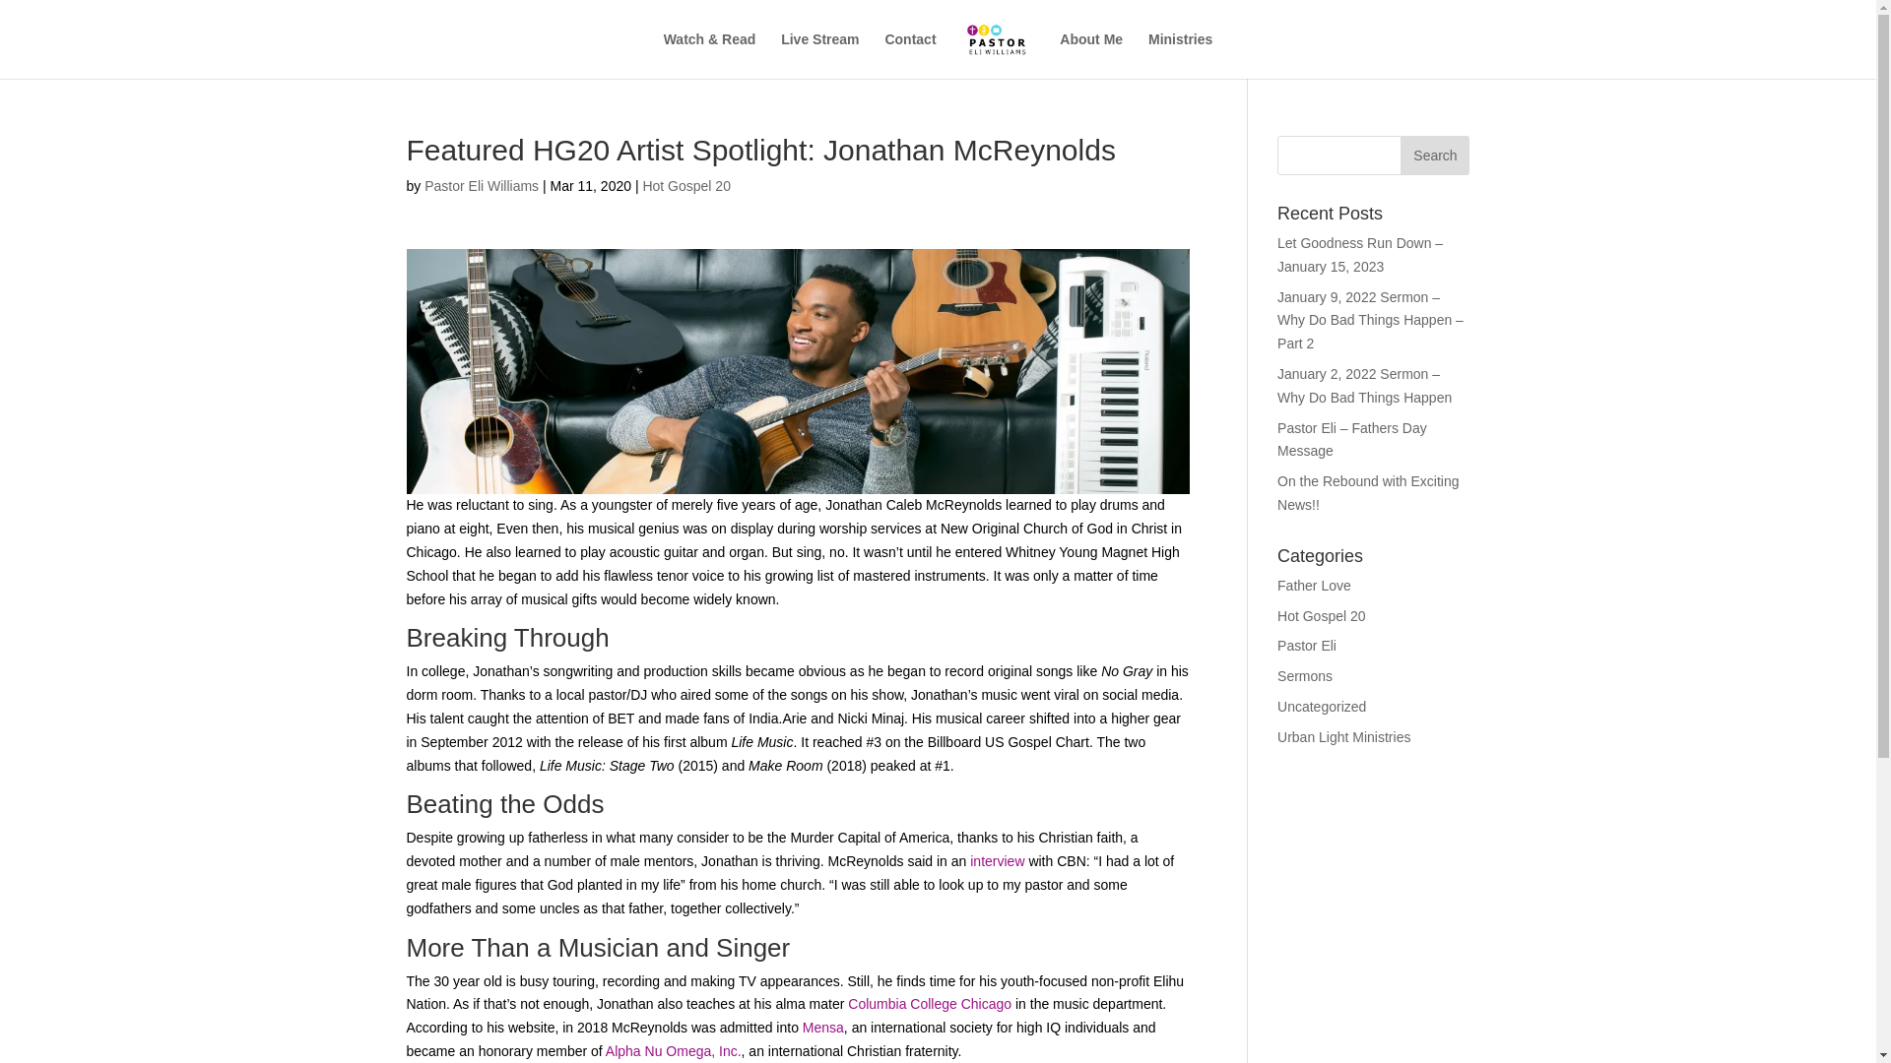 Image resolution: width=1891 pixels, height=1063 pixels. Describe the element at coordinates (1322, 615) in the screenshot. I see `Hot Gospel 20` at that location.